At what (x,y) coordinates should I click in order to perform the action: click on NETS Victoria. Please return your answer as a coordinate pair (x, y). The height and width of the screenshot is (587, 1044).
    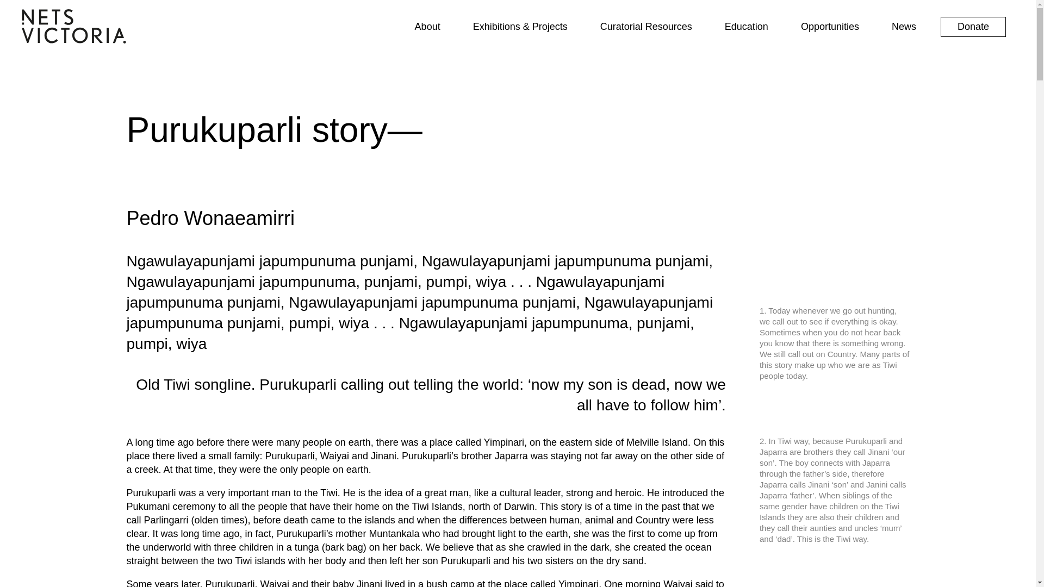
    Looking at the image, I should click on (74, 40).